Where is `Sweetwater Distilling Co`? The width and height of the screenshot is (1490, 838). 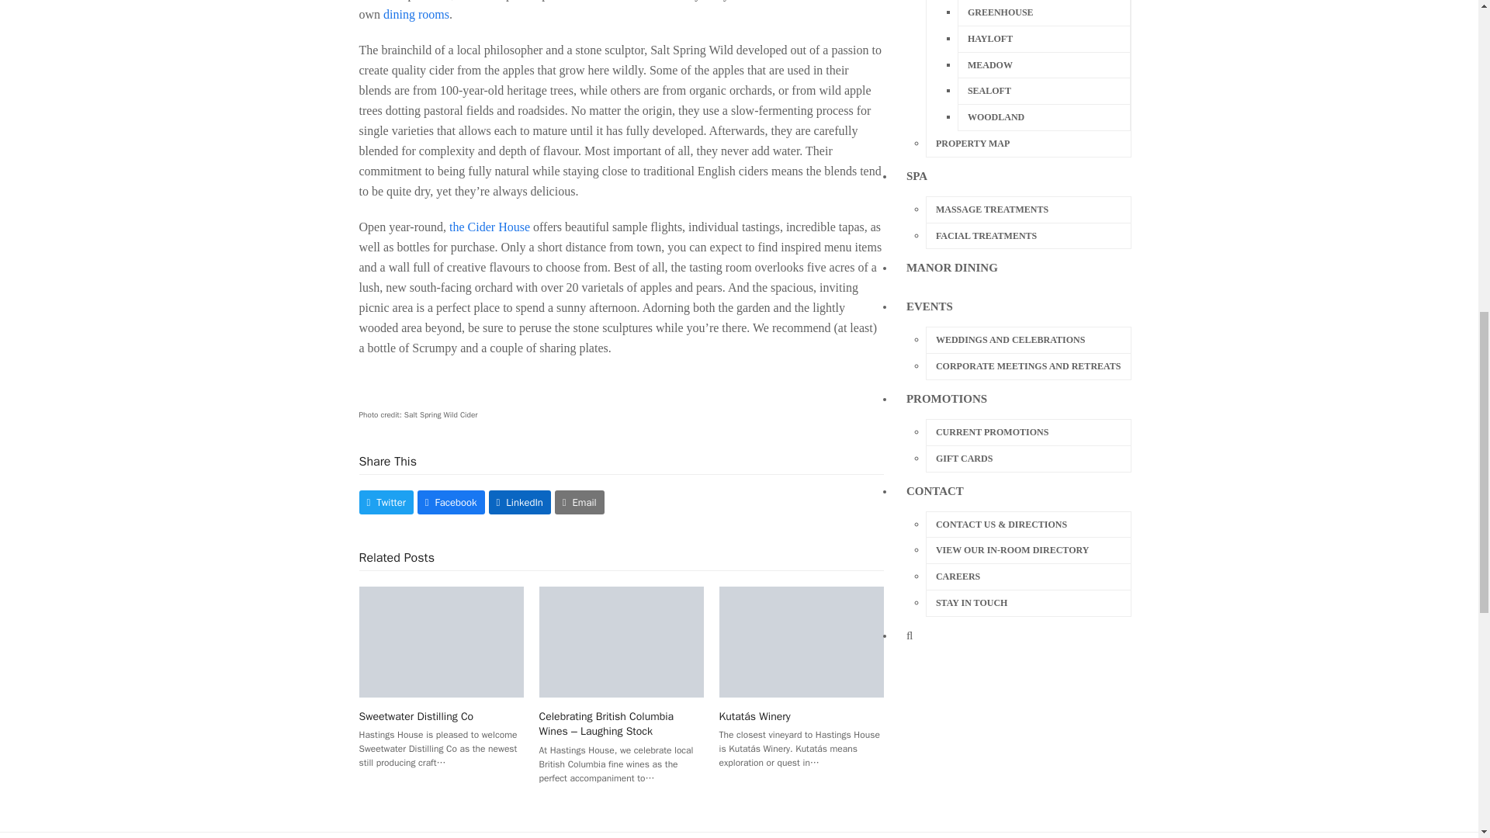 Sweetwater Distilling Co is located at coordinates (441, 641).